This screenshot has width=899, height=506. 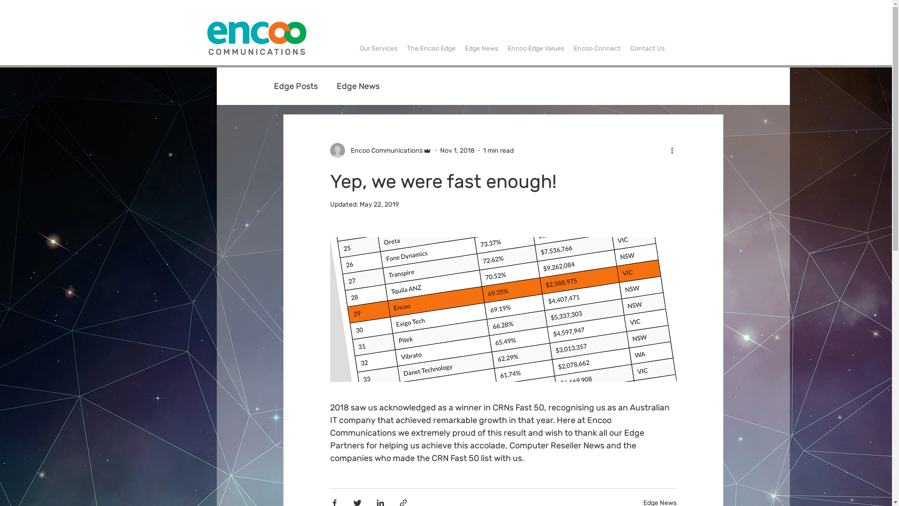 What do you see at coordinates (378, 49) in the screenshot?
I see `Our Services` at bounding box center [378, 49].